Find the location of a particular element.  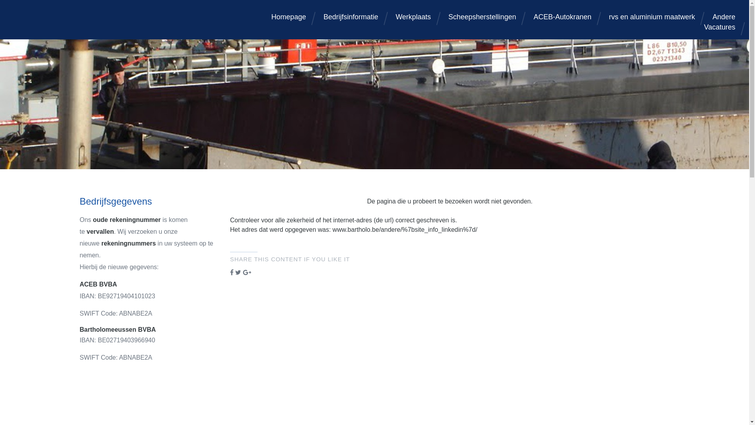

Werkplaats is located at coordinates (413, 17).